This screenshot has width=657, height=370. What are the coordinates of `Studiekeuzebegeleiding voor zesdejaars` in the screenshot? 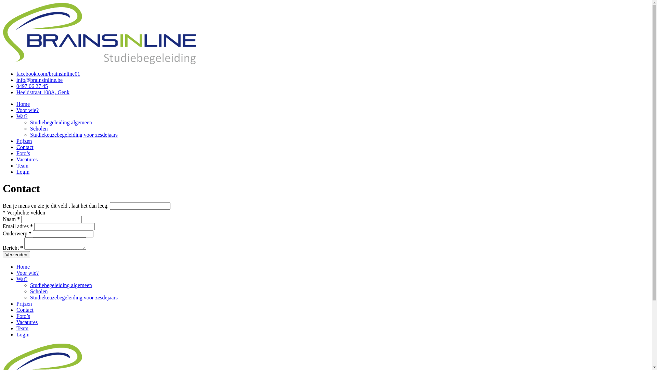 It's located at (74, 297).